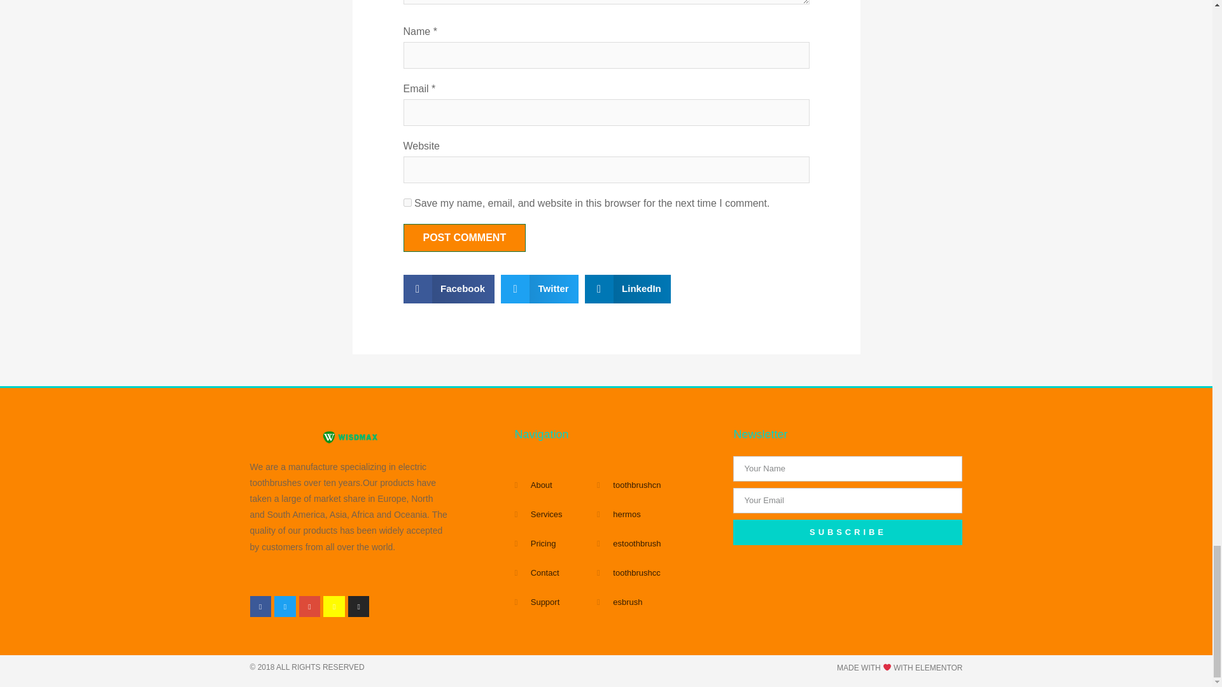 The image size is (1222, 687). I want to click on Post Comment, so click(465, 238).